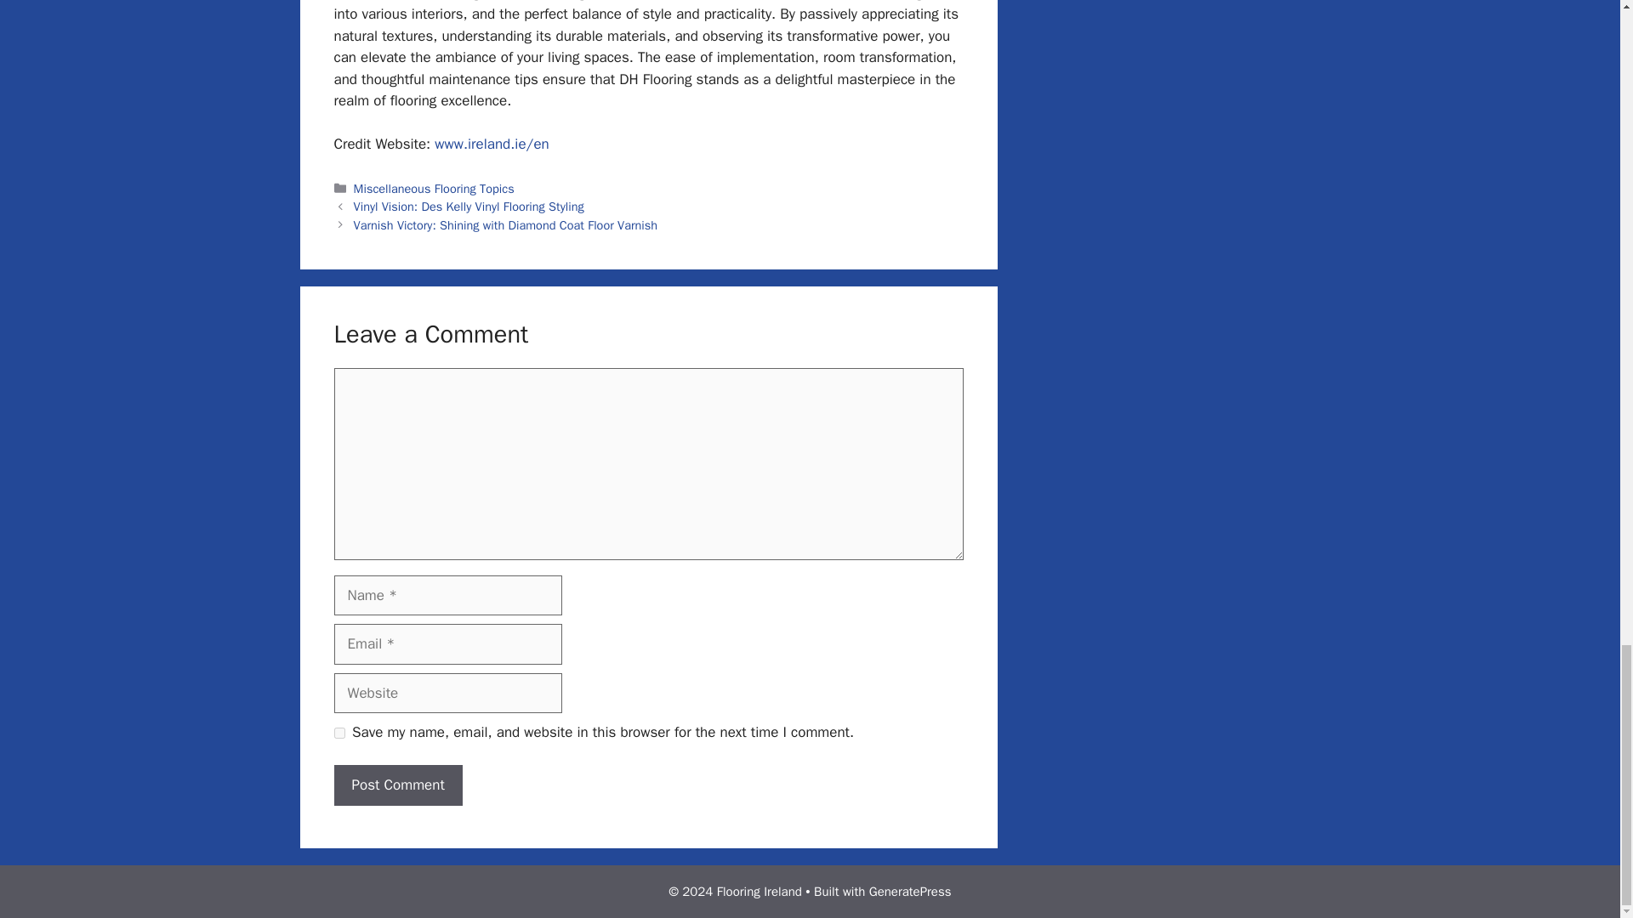  I want to click on Varnish Victory: Shining with Diamond Coat Floor Varnish, so click(505, 224).